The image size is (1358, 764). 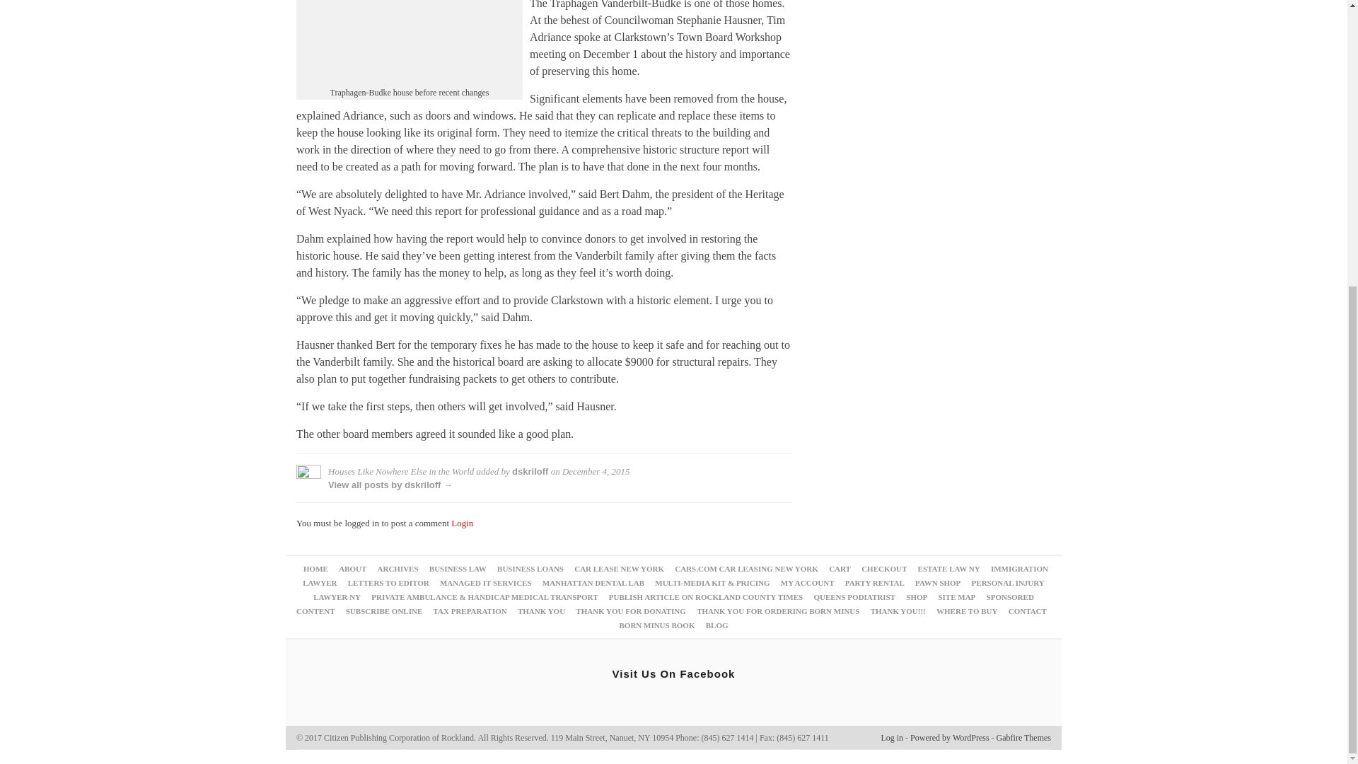 What do you see at coordinates (461, 523) in the screenshot?
I see `Login` at bounding box center [461, 523].